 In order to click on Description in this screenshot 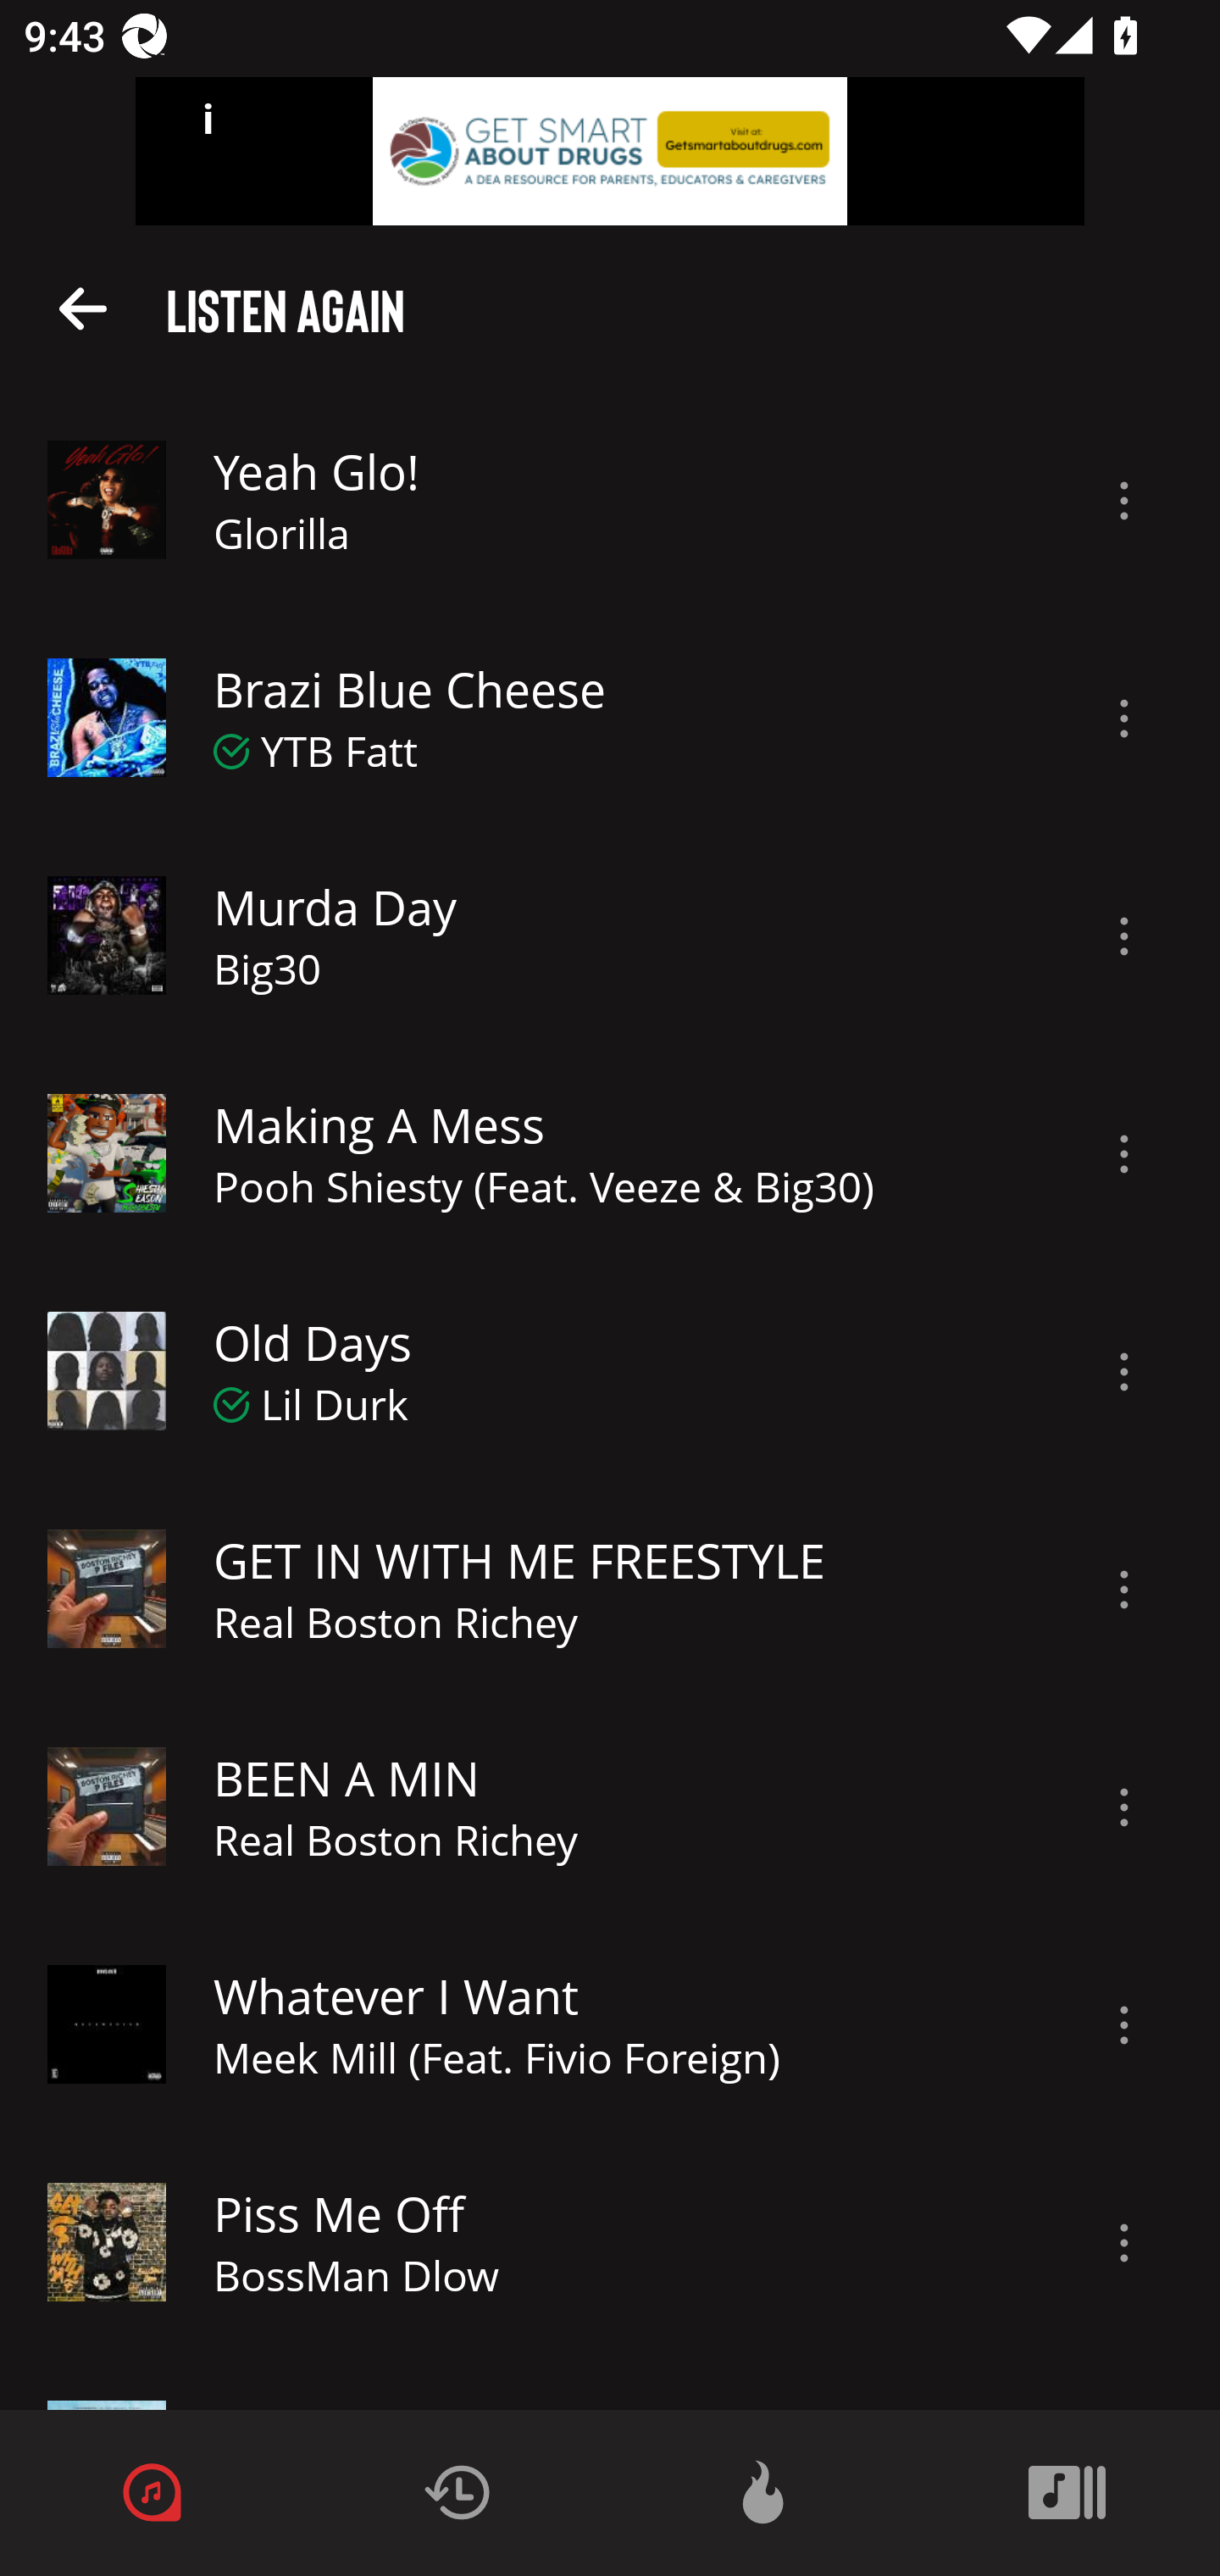, I will do `click(1124, 501)`.